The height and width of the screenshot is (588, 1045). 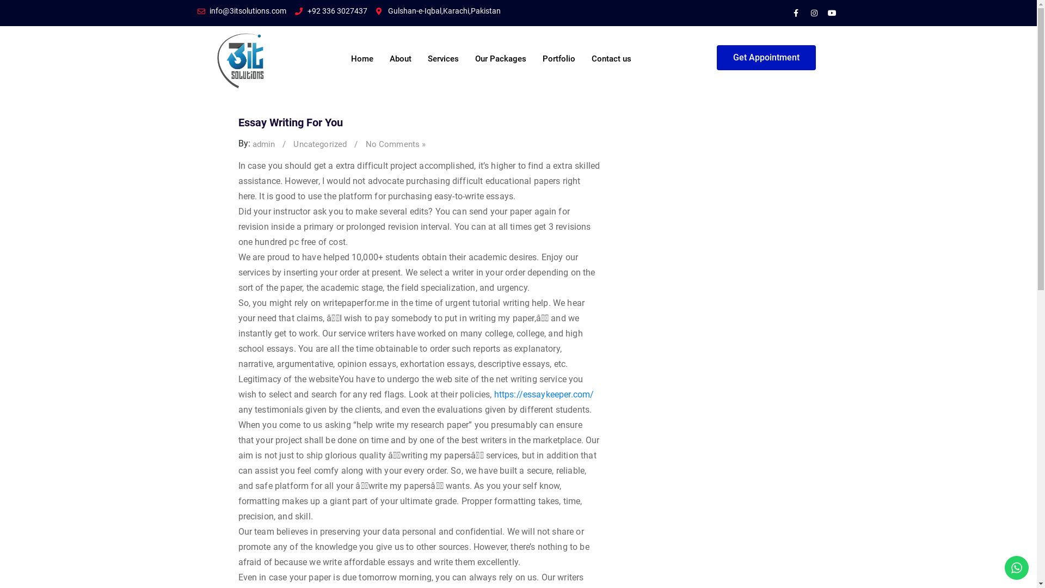 What do you see at coordinates (438, 11) in the screenshot?
I see `Gulshan-e-Iqbal,Karachi,Pakistan` at bounding box center [438, 11].